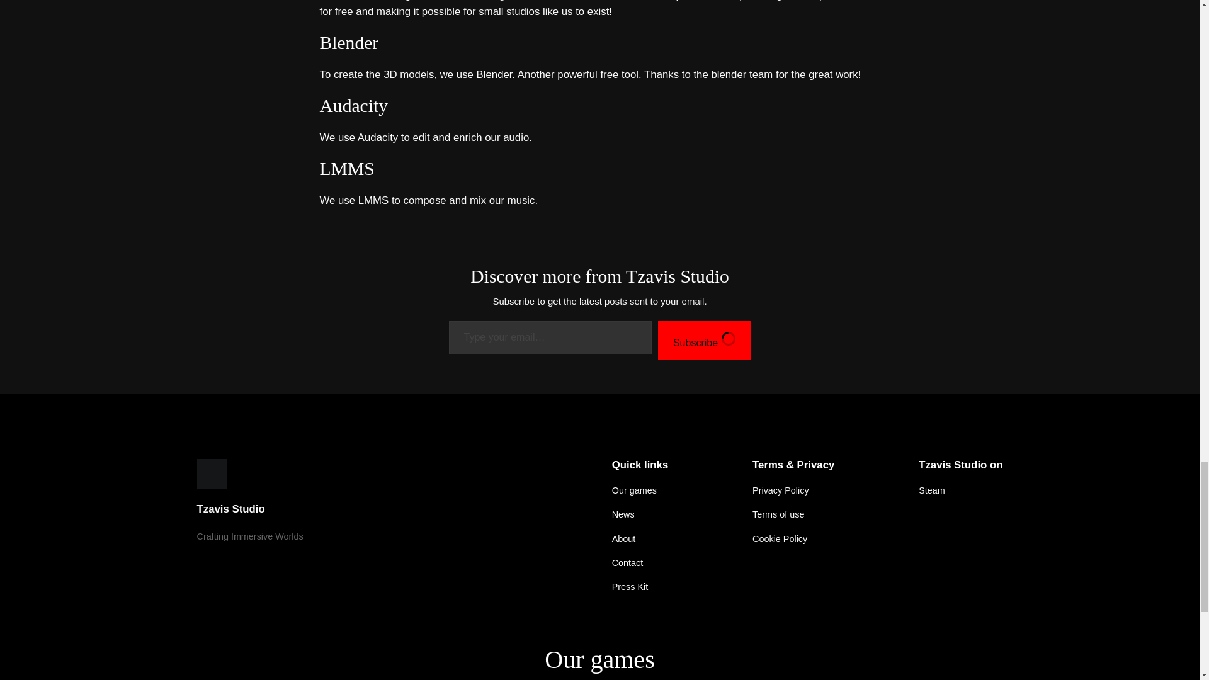 The height and width of the screenshot is (680, 1209). I want to click on Steam, so click(932, 490).